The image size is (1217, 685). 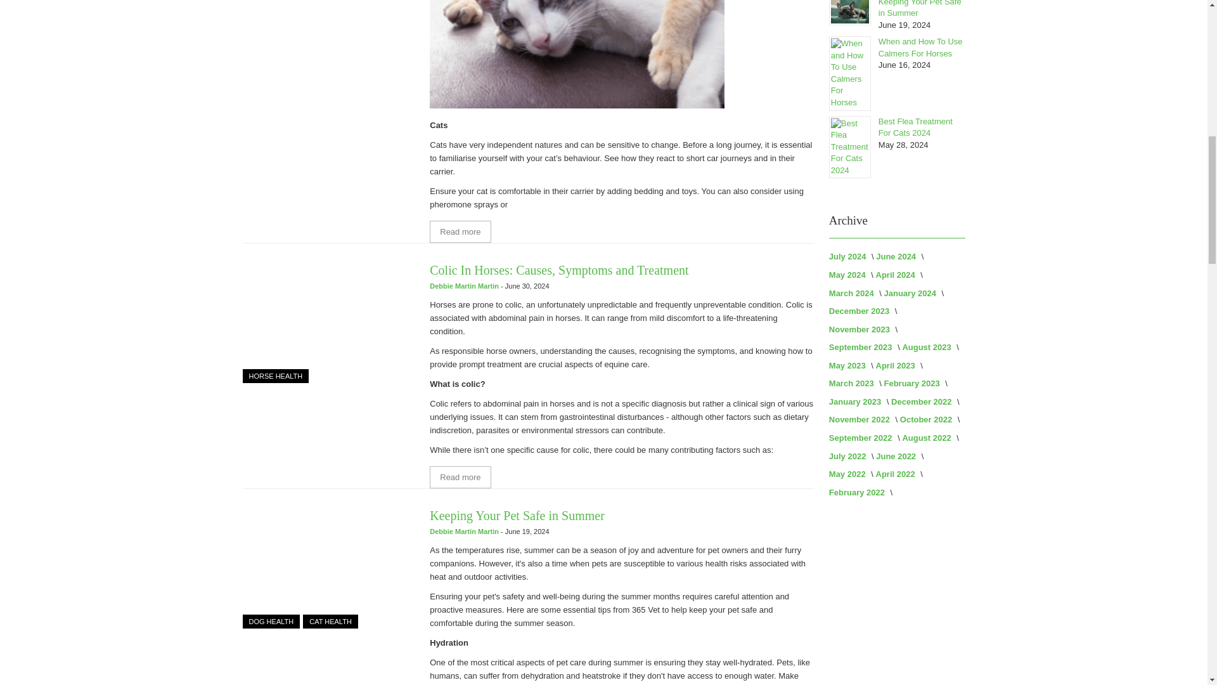 I want to click on How To Prepare Your Pet For Long Journeys, so click(x=460, y=232).